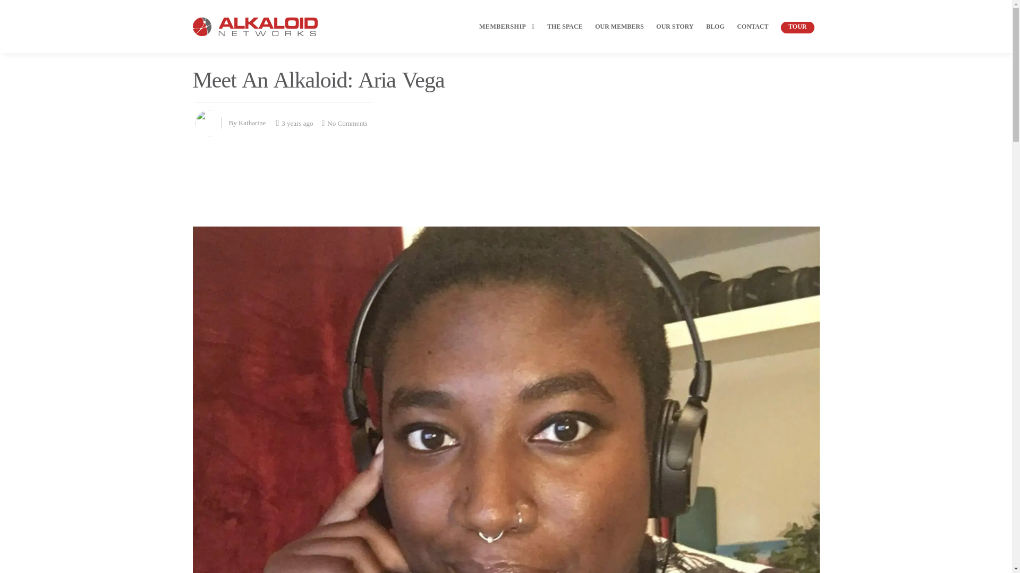 This screenshot has height=573, width=1020. Describe the element at coordinates (971, 554) in the screenshot. I see `Opens a widget where you can chat to one of our agents` at that location.